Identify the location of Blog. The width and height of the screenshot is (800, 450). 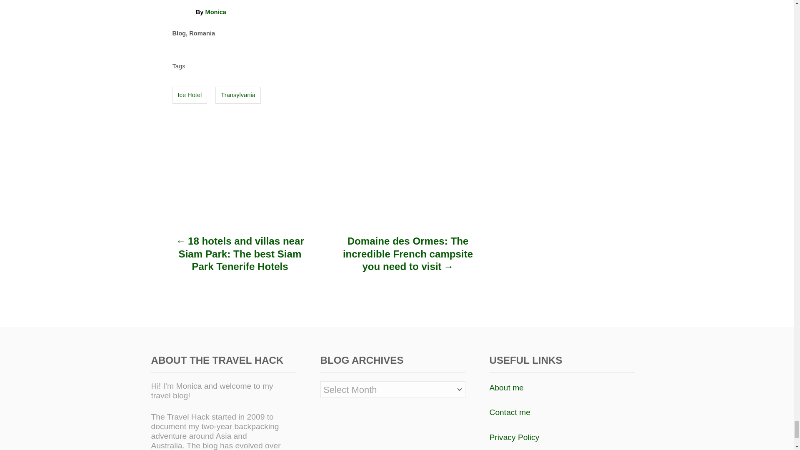
(179, 33).